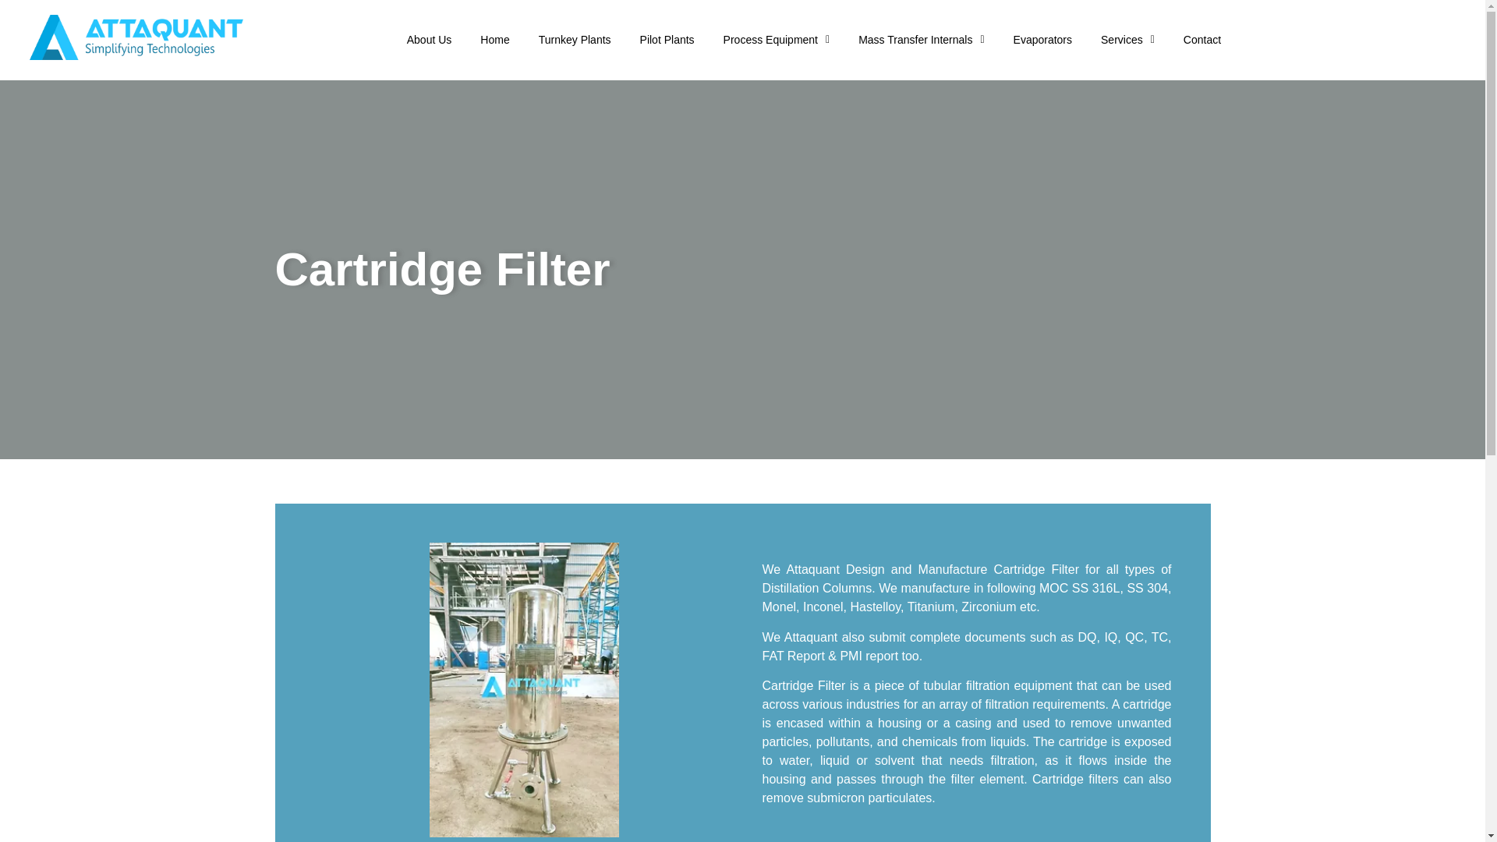  What do you see at coordinates (667, 40) in the screenshot?
I see `Pilot Plants` at bounding box center [667, 40].